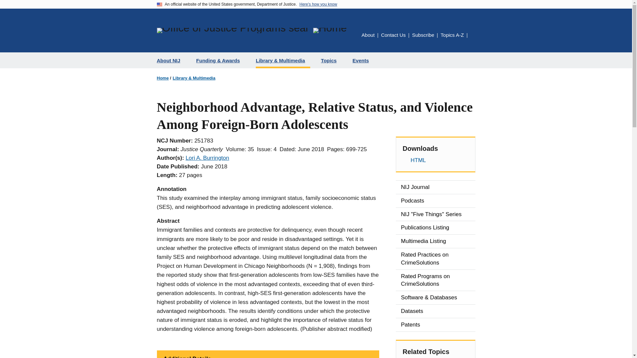 This screenshot has height=358, width=637. Describe the element at coordinates (435, 280) in the screenshot. I see `Rated Programs on CrimeSolutions` at that location.